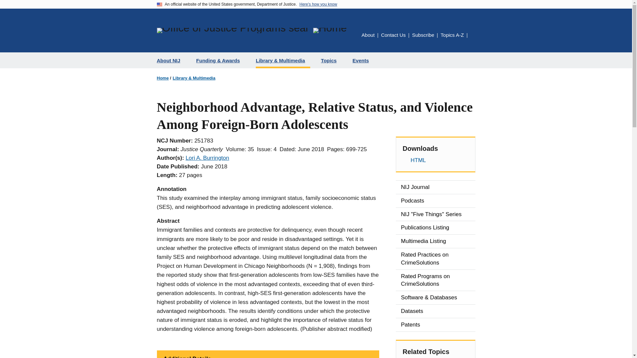 This screenshot has height=358, width=637. Describe the element at coordinates (435, 280) in the screenshot. I see `Rated Programs on CrimeSolutions` at that location.